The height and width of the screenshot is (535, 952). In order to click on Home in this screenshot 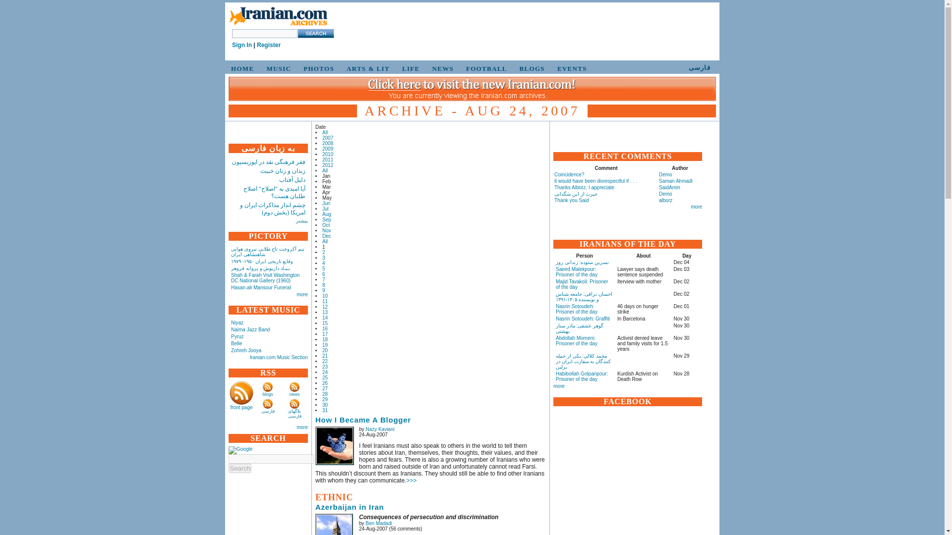, I will do `click(278, 26)`.